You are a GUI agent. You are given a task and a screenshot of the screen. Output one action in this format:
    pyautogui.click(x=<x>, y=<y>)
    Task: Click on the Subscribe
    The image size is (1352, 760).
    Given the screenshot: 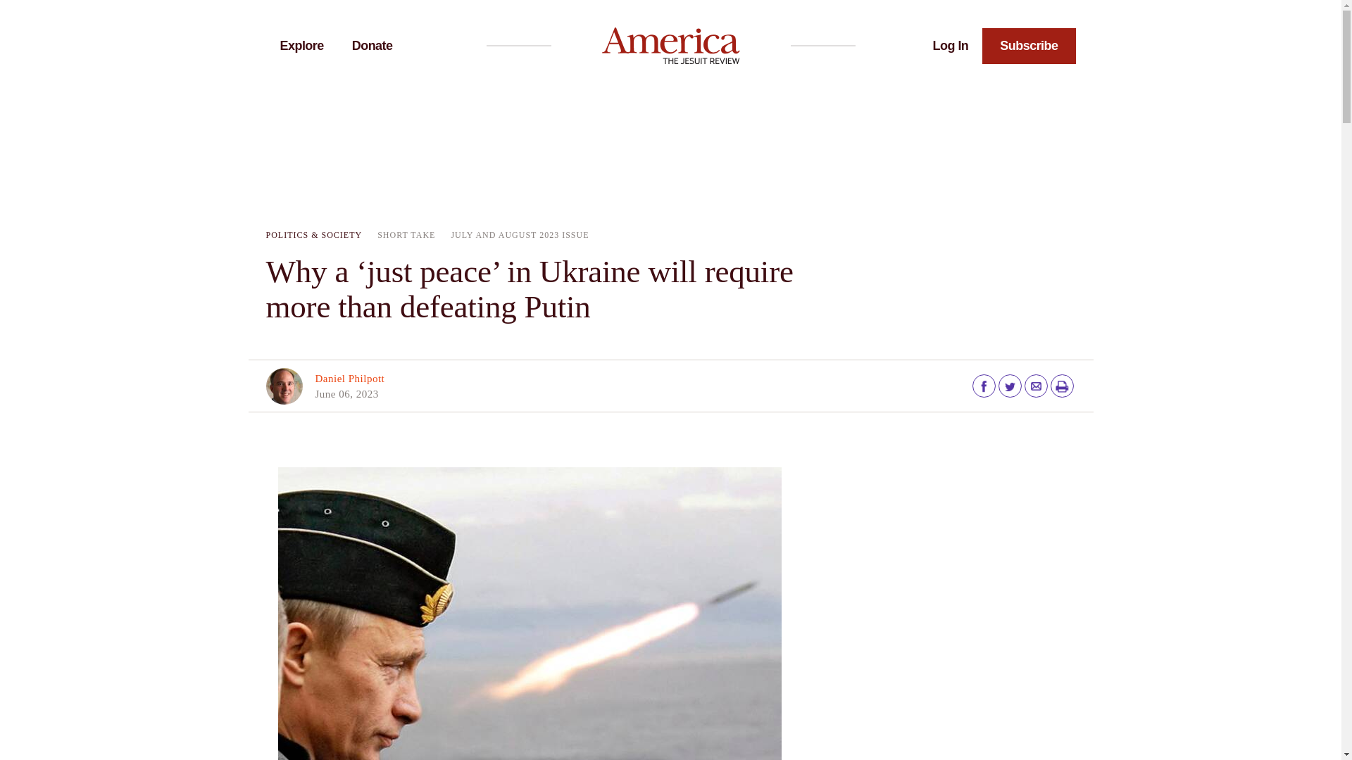 What is the action you would take?
    pyautogui.click(x=1028, y=45)
    